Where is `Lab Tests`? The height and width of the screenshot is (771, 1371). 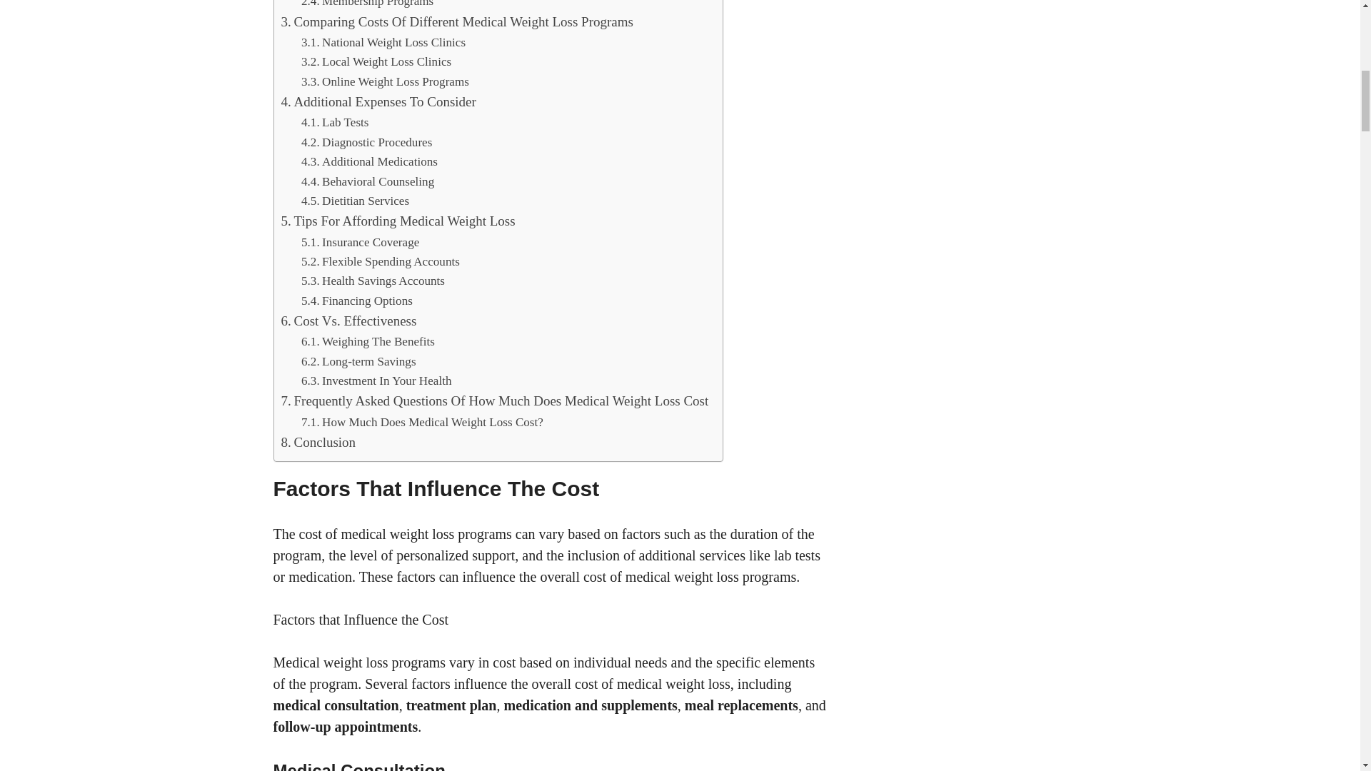
Lab Tests is located at coordinates (335, 121).